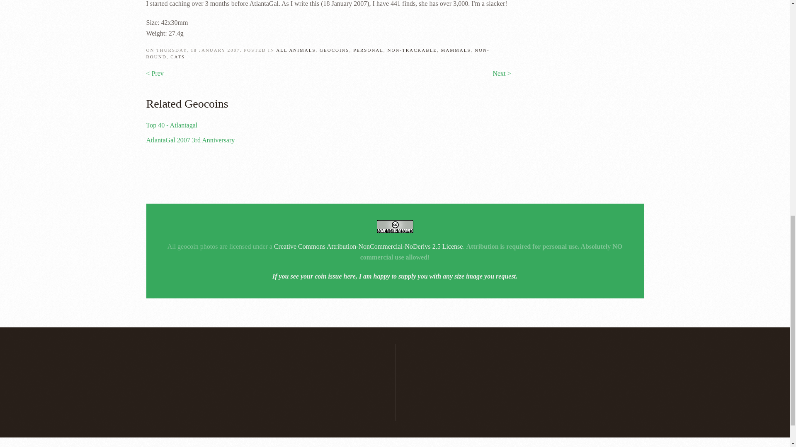  Describe the element at coordinates (172, 125) in the screenshot. I see `Top 40 - Atlantagal` at that location.